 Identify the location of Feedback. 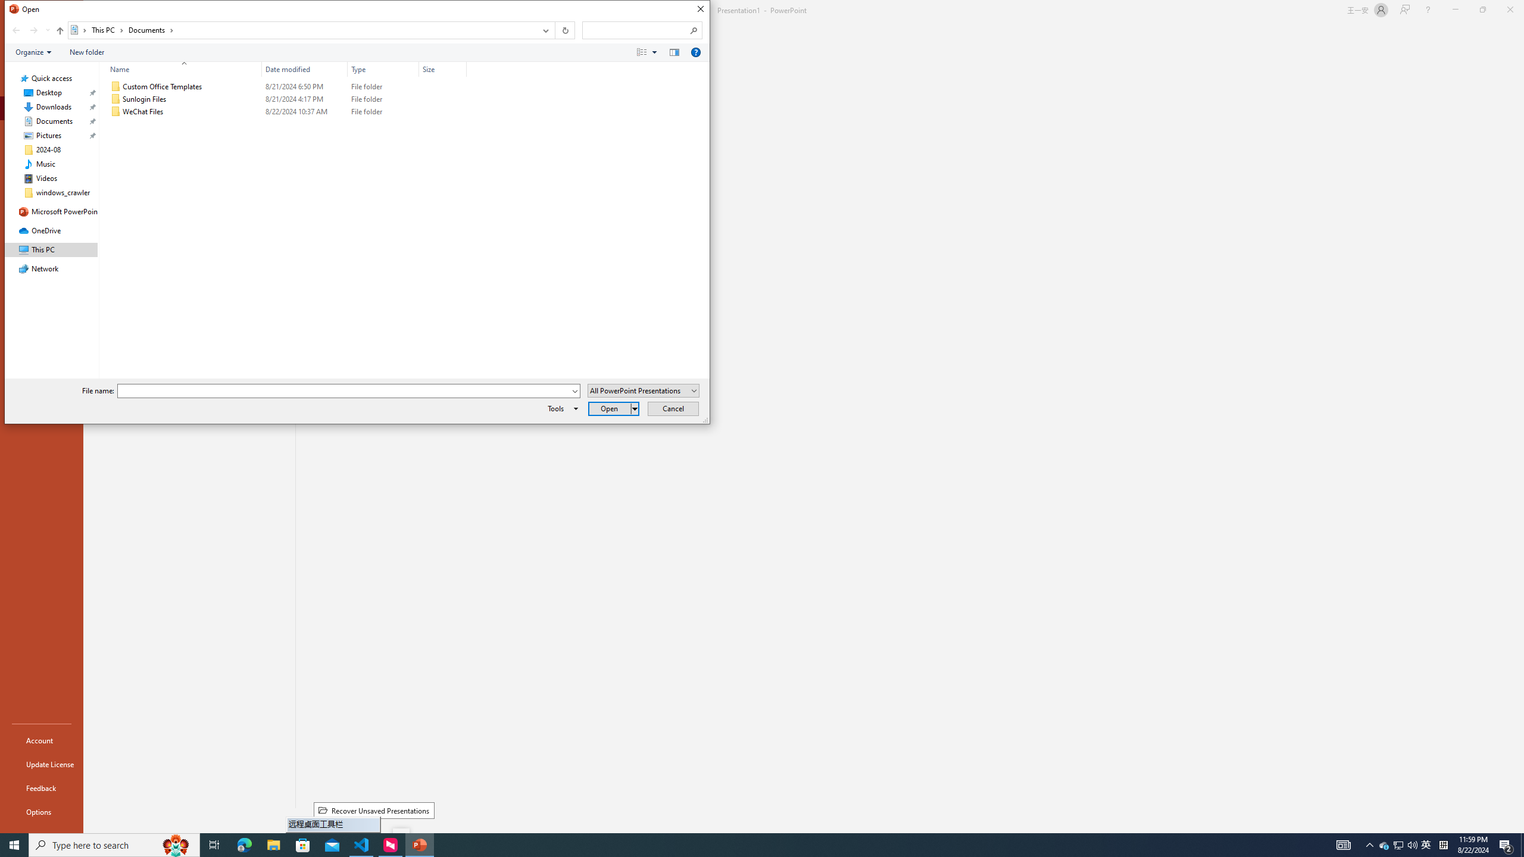
(42, 788).